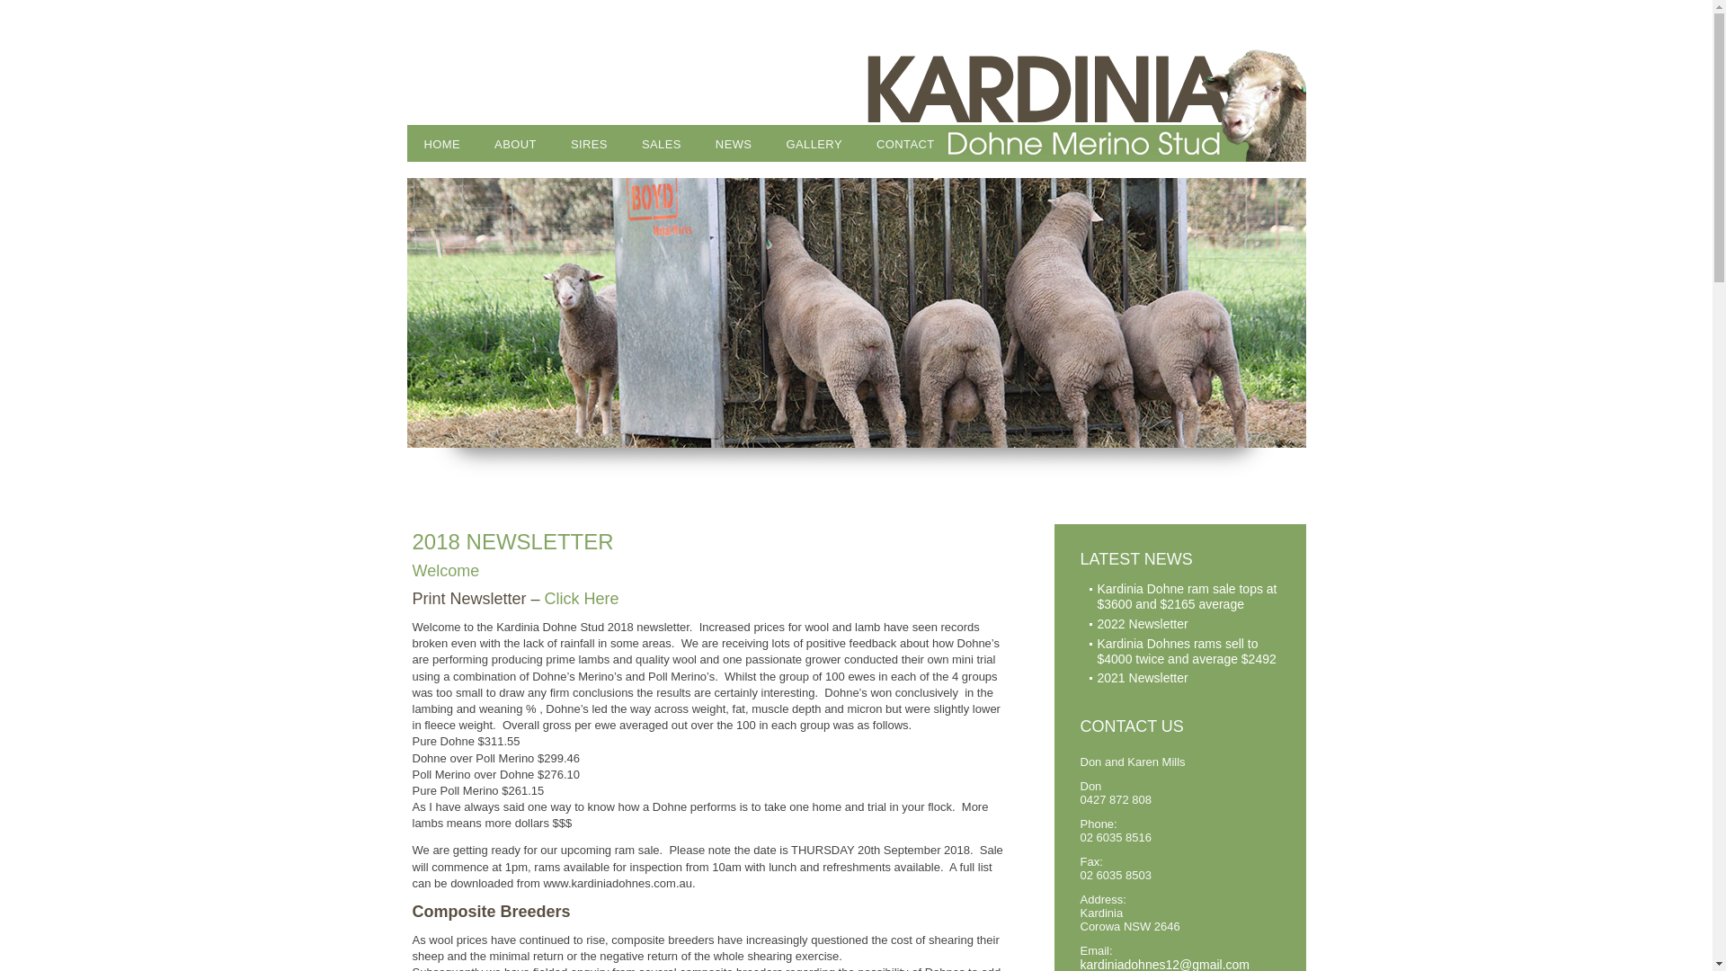 The height and width of the screenshot is (971, 1726). Describe the element at coordinates (1187, 651) in the screenshot. I see `Kardinia Dohnes rams sell to $4000 twice and average $2492` at that location.